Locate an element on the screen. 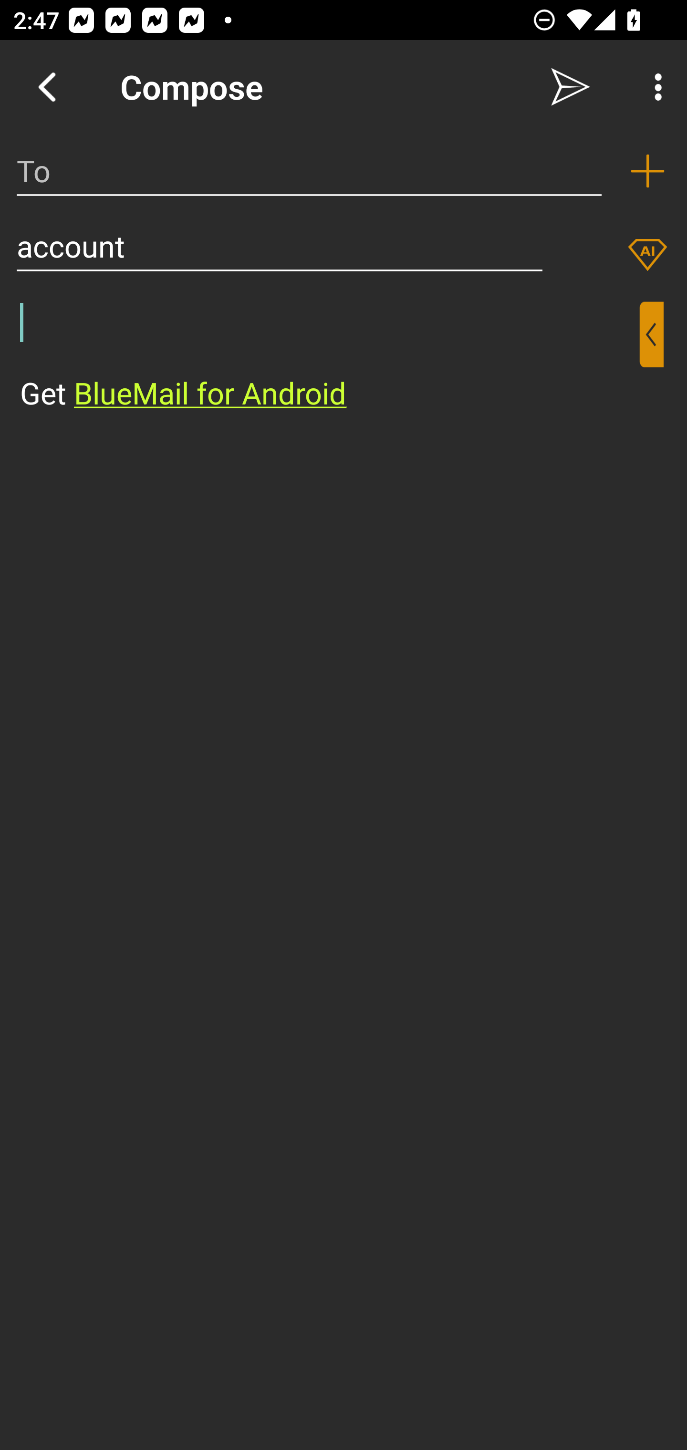 The height and width of the screenshot is (1450, 687). Add recipient (To) is located at coordinates (647, 171).